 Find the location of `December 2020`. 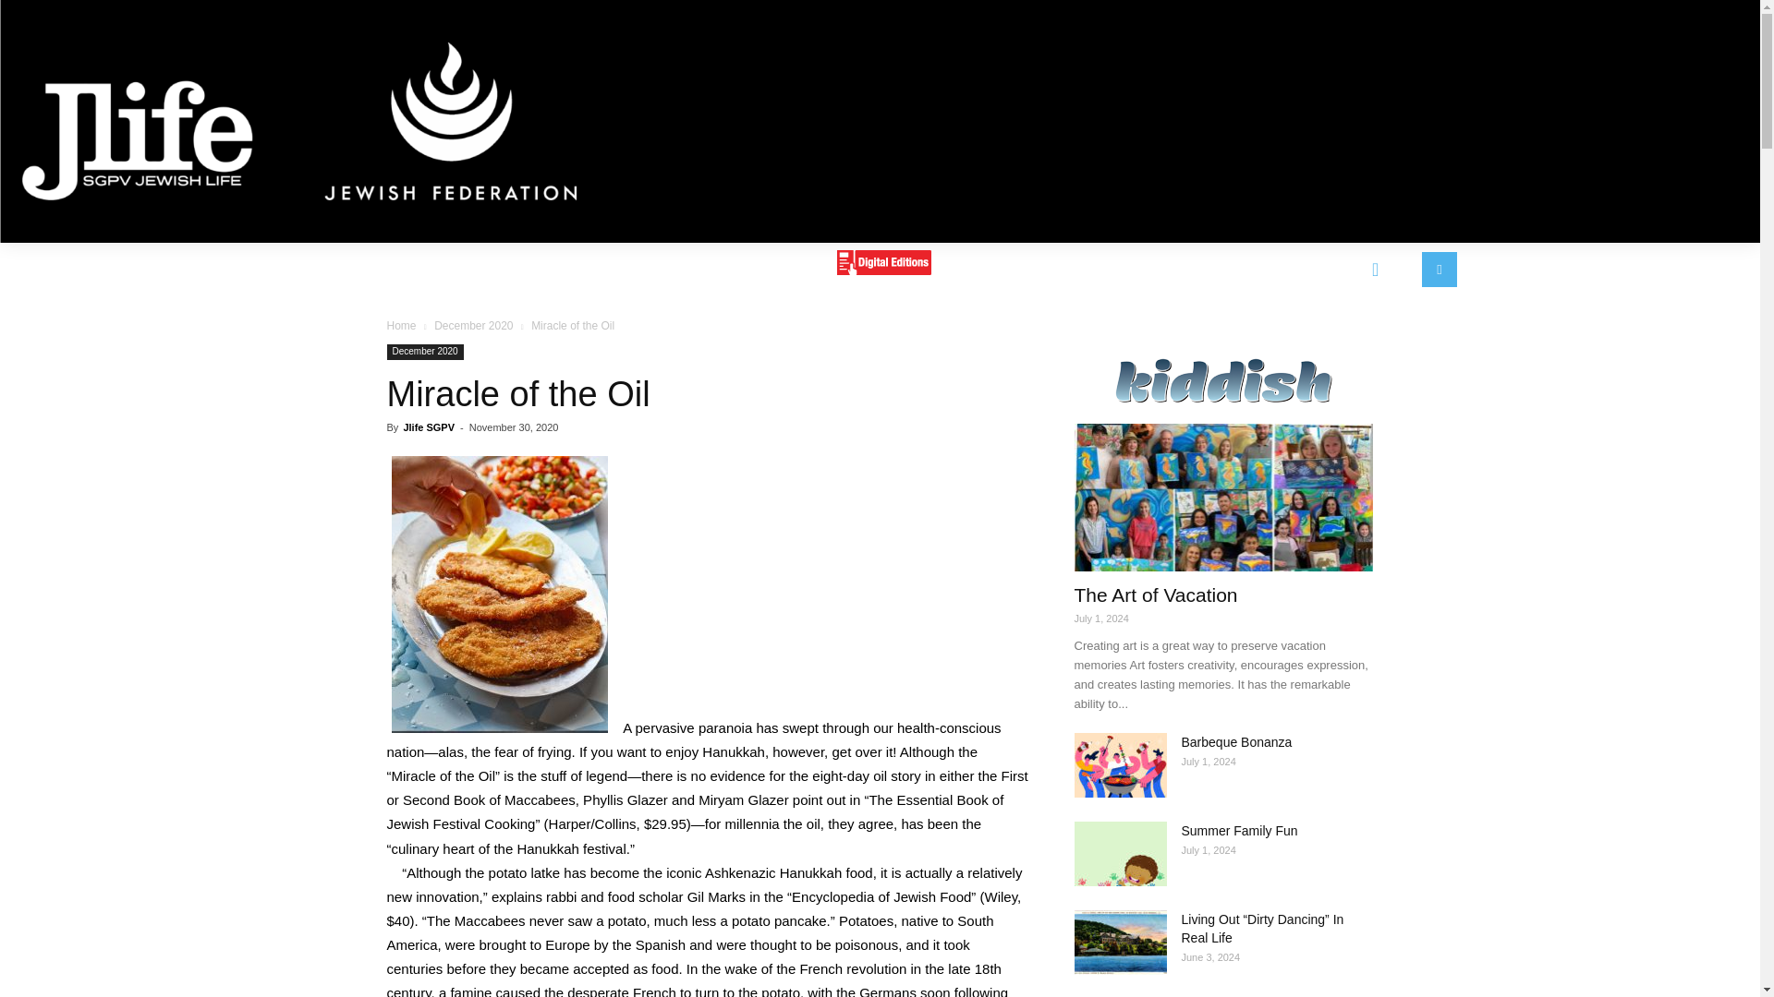

December 2020 is located at coordinates (473, 325).